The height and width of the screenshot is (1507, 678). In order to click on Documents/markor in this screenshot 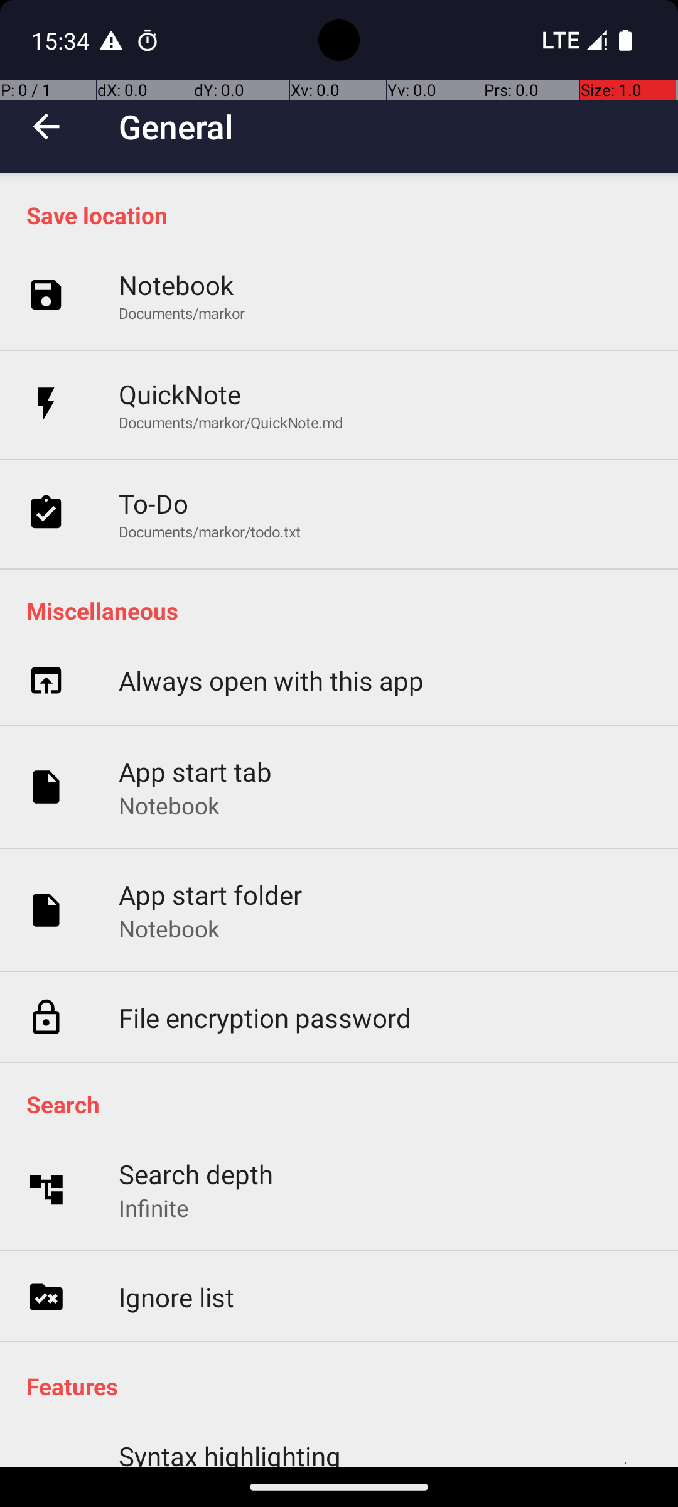, I will do `click(182, 313)`.